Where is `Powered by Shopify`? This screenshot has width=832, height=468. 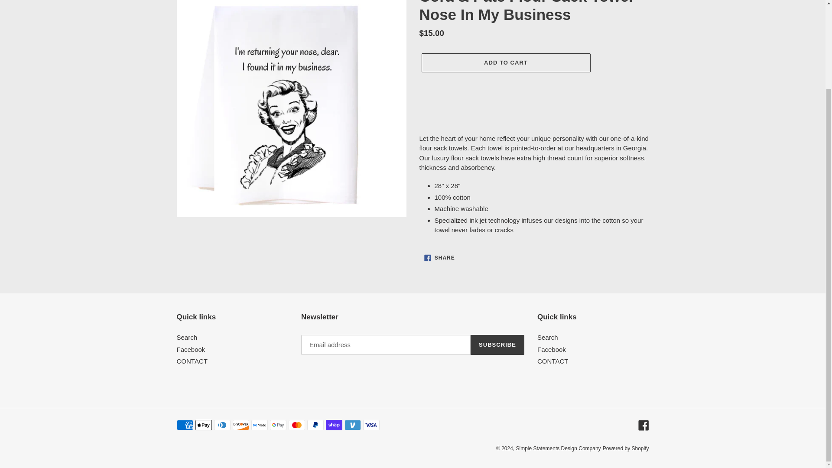
Powered by Shopify is located at coordinates (439, 257).